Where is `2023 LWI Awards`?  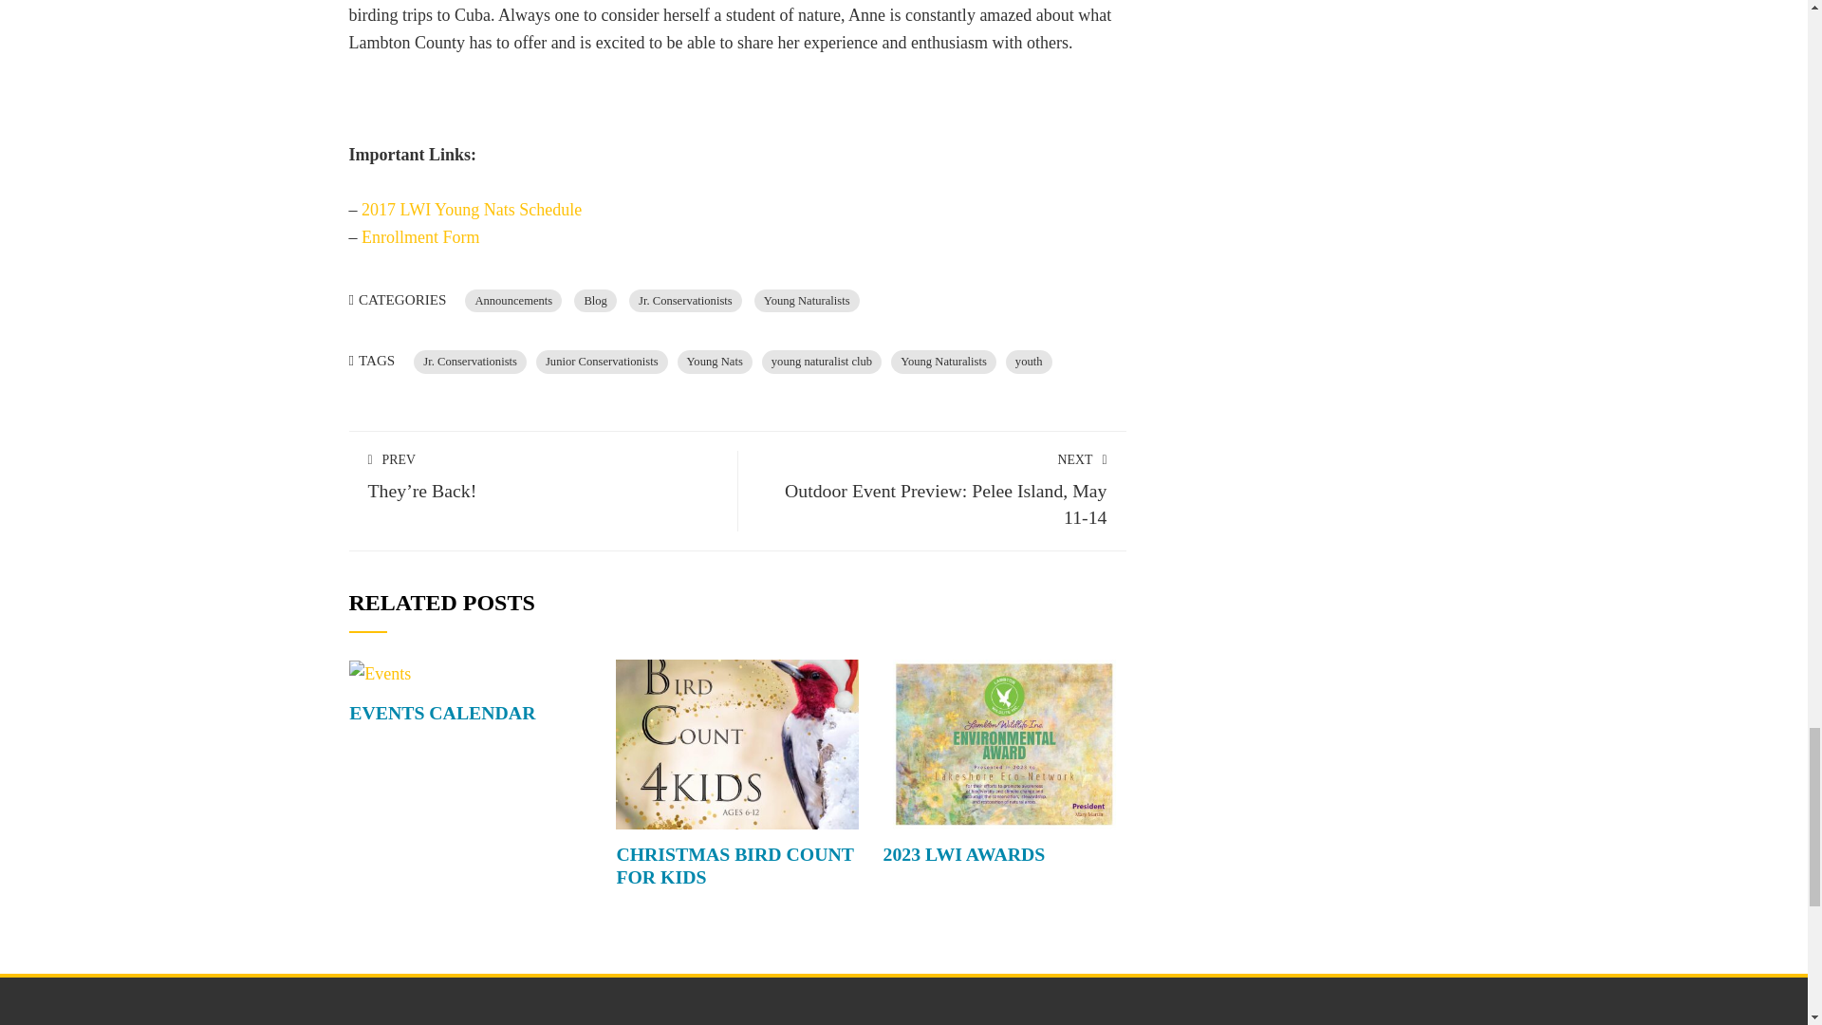
2023 LWI Awards is located at coordinates (964, 854).